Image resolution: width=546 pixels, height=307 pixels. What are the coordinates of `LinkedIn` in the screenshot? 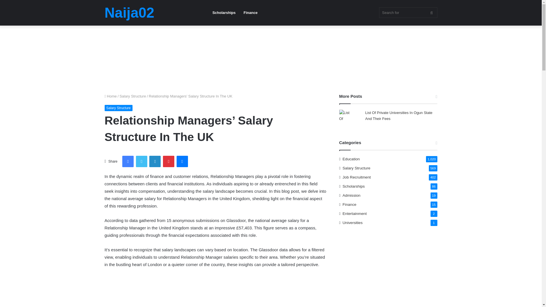 It's located at (155, 161).